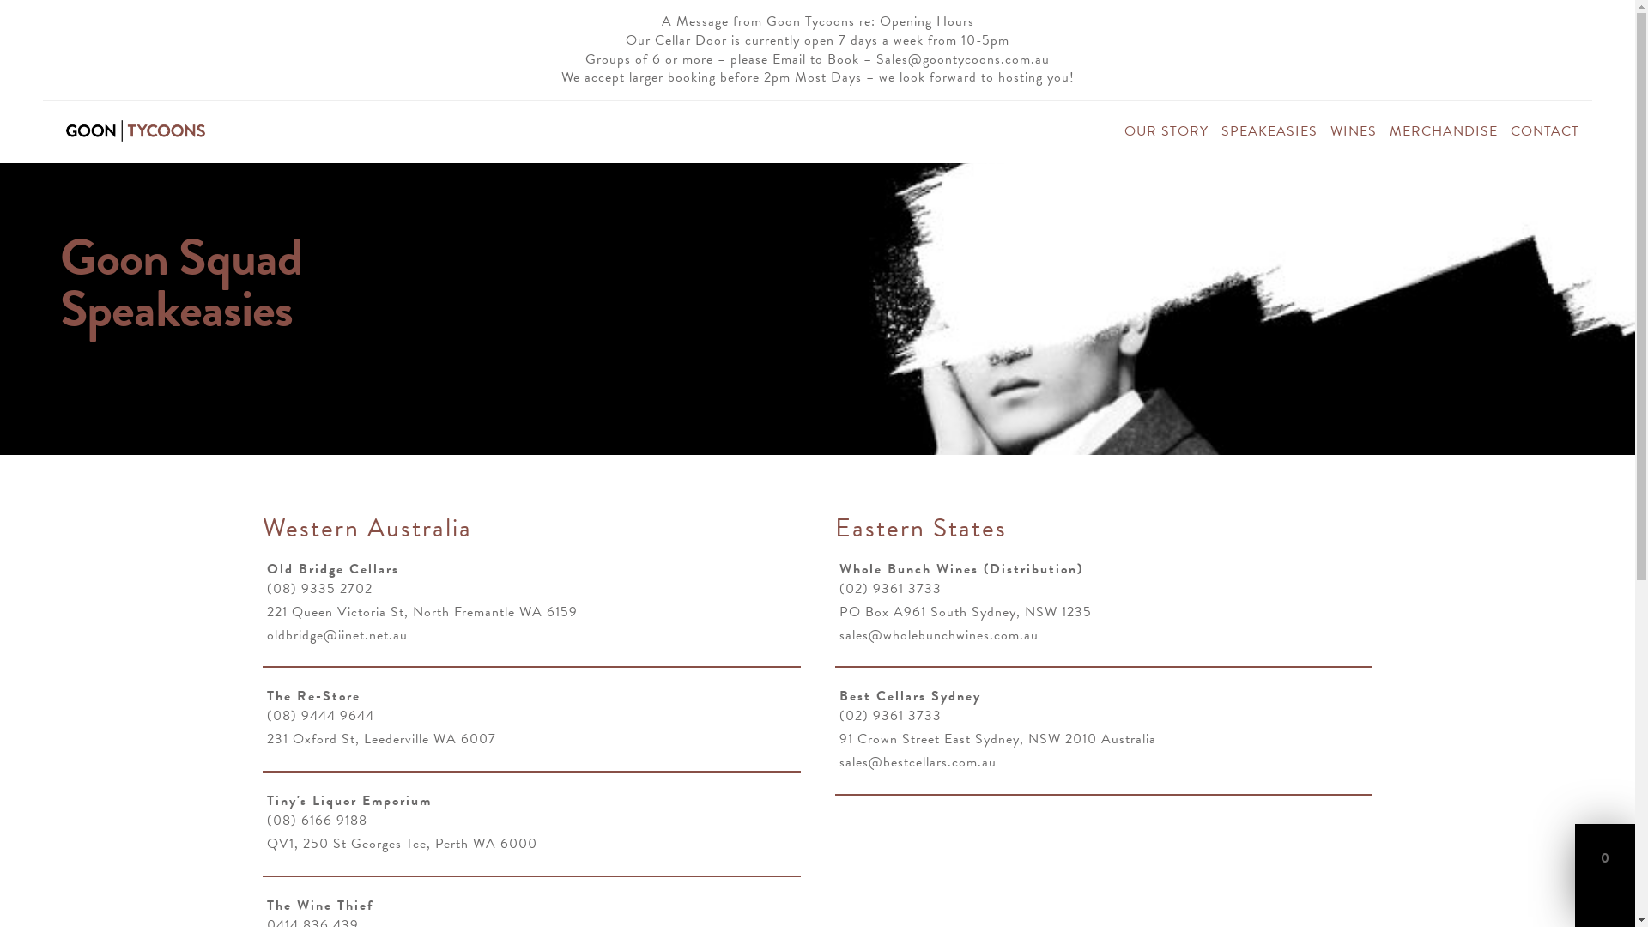 The height and width of the screenshot is (927, 1648). What do you see at coordinates (1552, 131) in the screenshot?
I see `CONTACT` at bounding box center [1552, 131].